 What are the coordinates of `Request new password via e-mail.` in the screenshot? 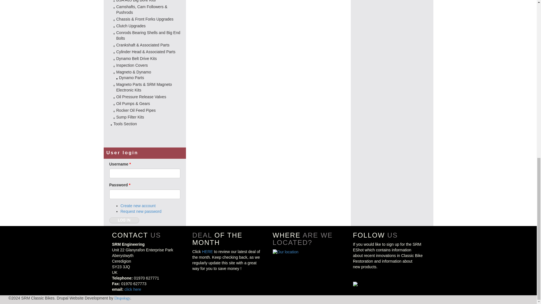 It's located at (141, 211).